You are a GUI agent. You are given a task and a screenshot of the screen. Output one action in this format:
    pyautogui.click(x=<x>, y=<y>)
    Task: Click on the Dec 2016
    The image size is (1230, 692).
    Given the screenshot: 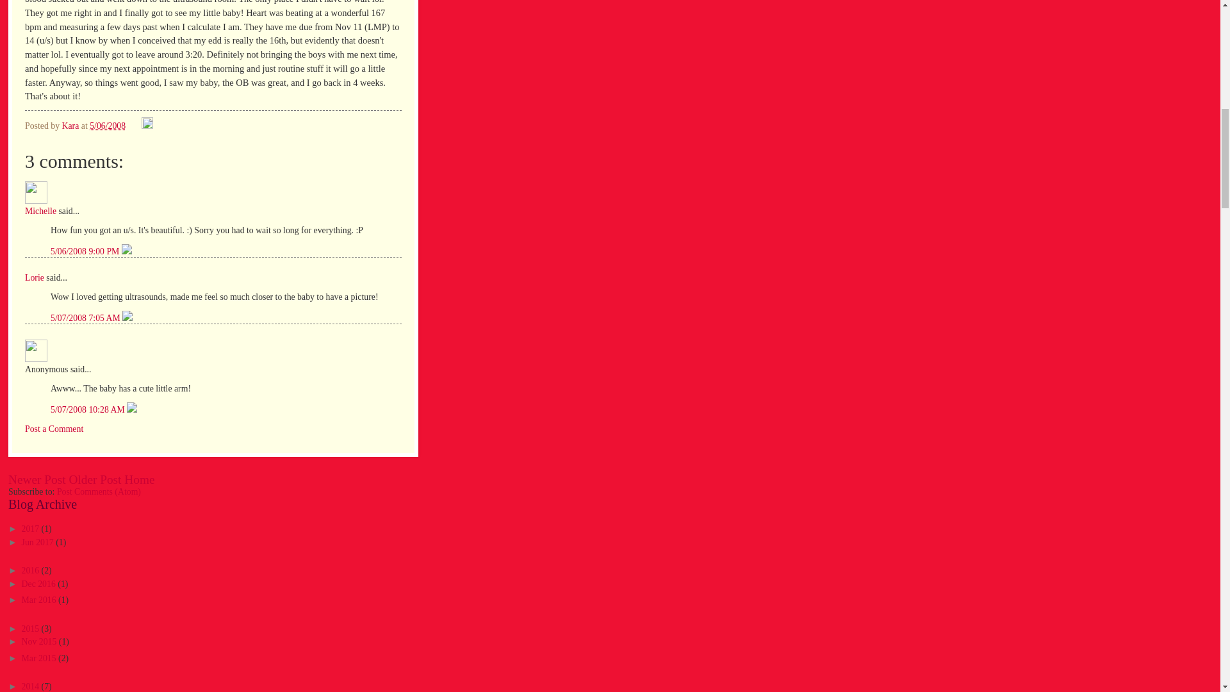 What is the action you would take?
    pyautogui.click(x=40, y=584)
    